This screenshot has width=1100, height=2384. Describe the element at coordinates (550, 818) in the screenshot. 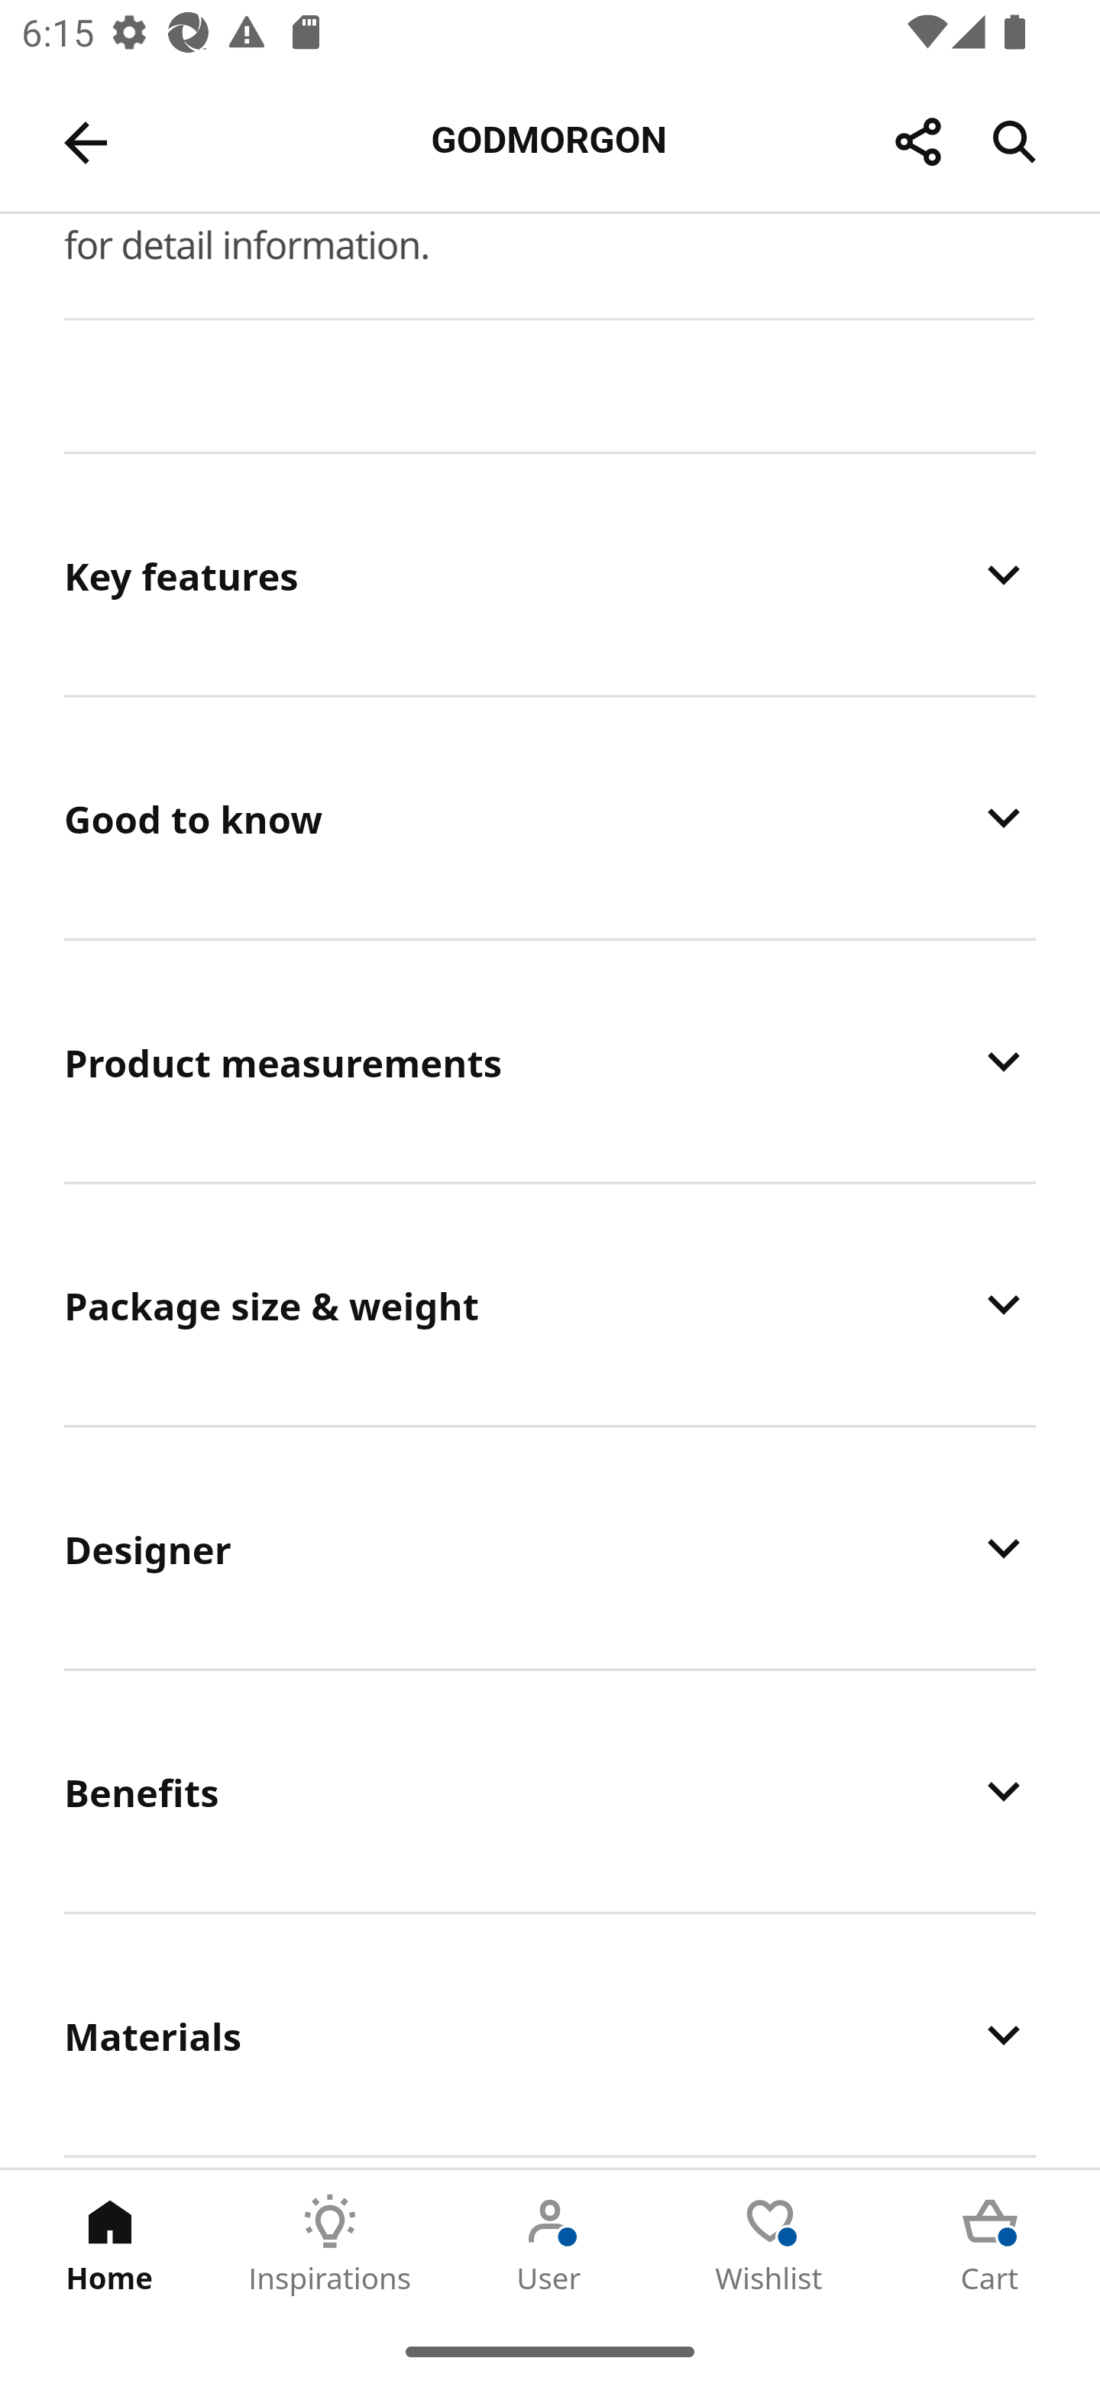

I see `Good to know` at that location.